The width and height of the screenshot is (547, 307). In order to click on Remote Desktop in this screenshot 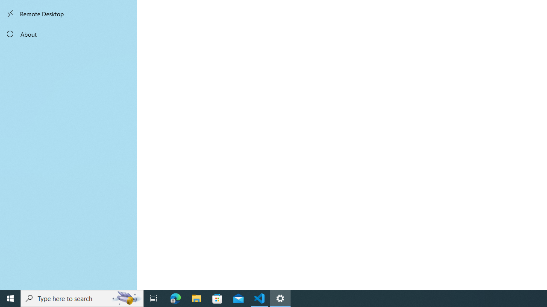, I will do `click(68, 14)`.